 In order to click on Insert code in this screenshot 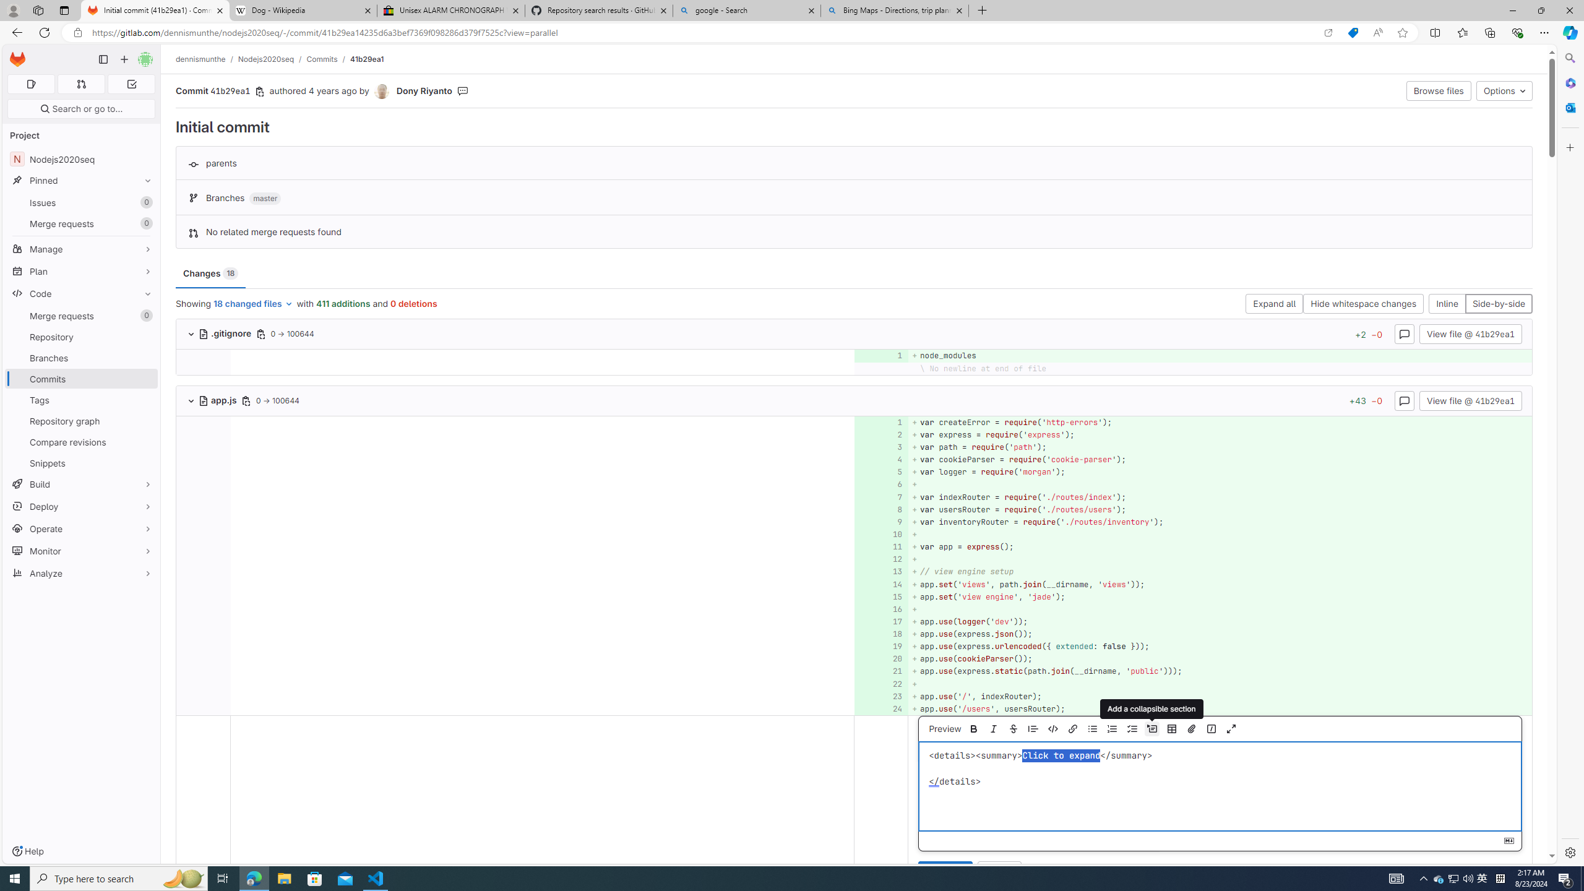, I will do `click(1053, 729)`.